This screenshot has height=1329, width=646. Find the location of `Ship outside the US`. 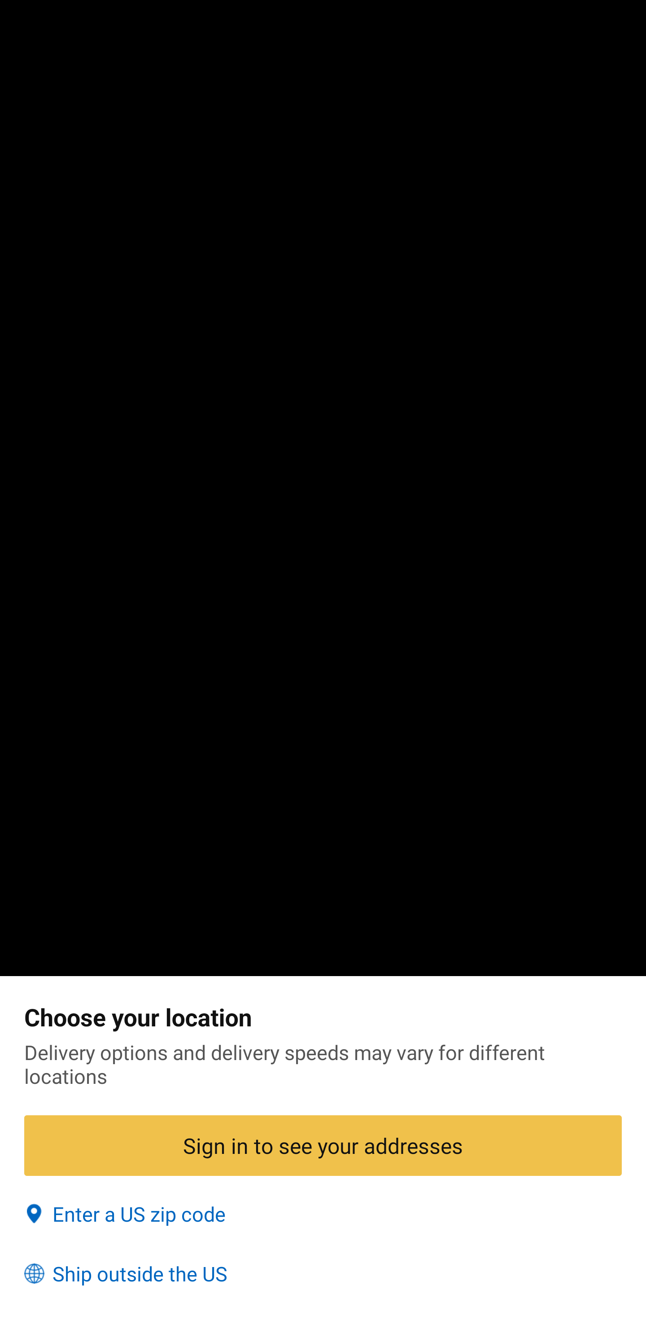

Ship outside the US is located at coordinates (323, 1274).